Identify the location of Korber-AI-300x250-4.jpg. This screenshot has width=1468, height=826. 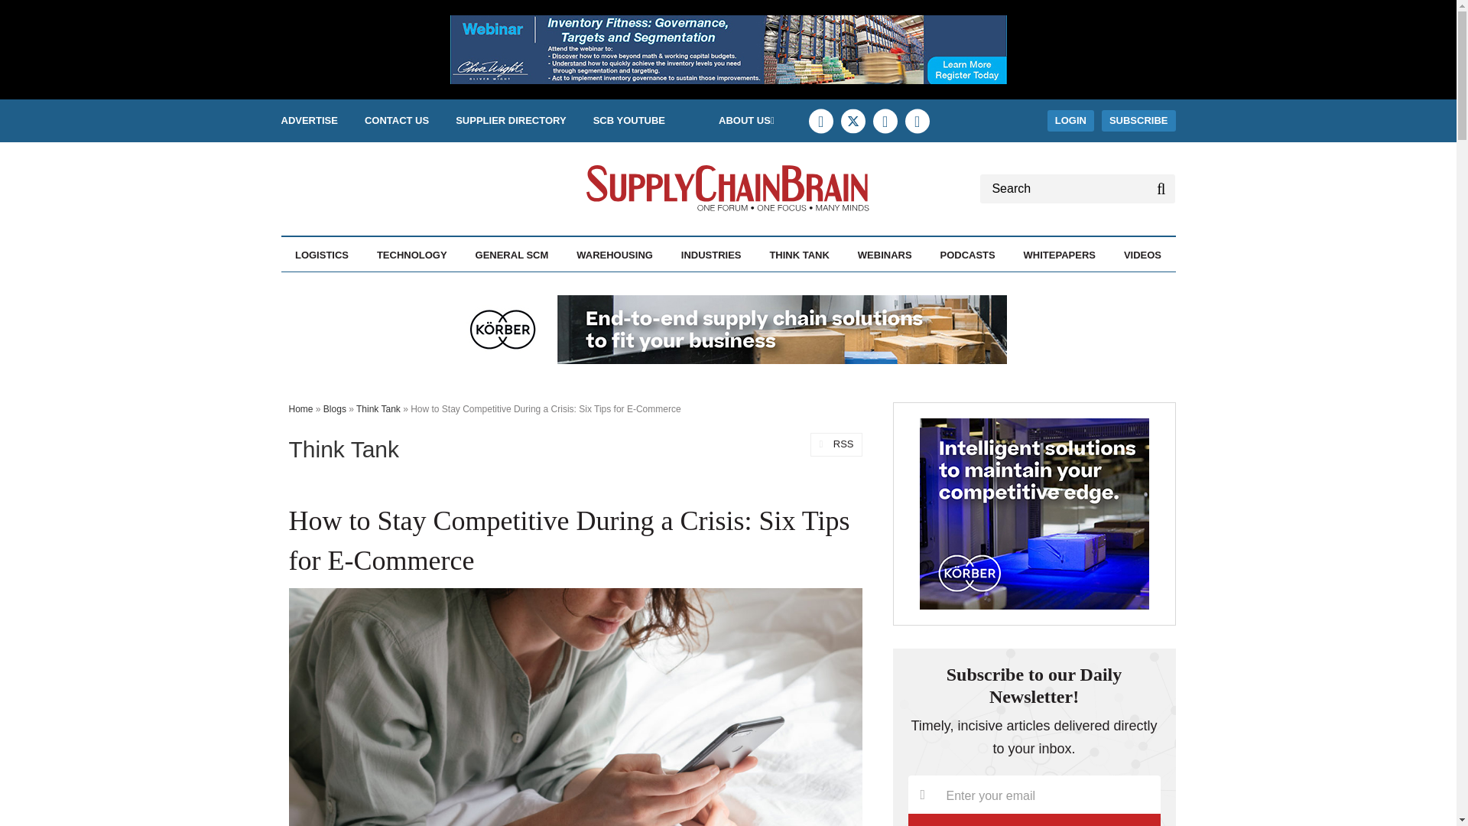
(1033, 514).